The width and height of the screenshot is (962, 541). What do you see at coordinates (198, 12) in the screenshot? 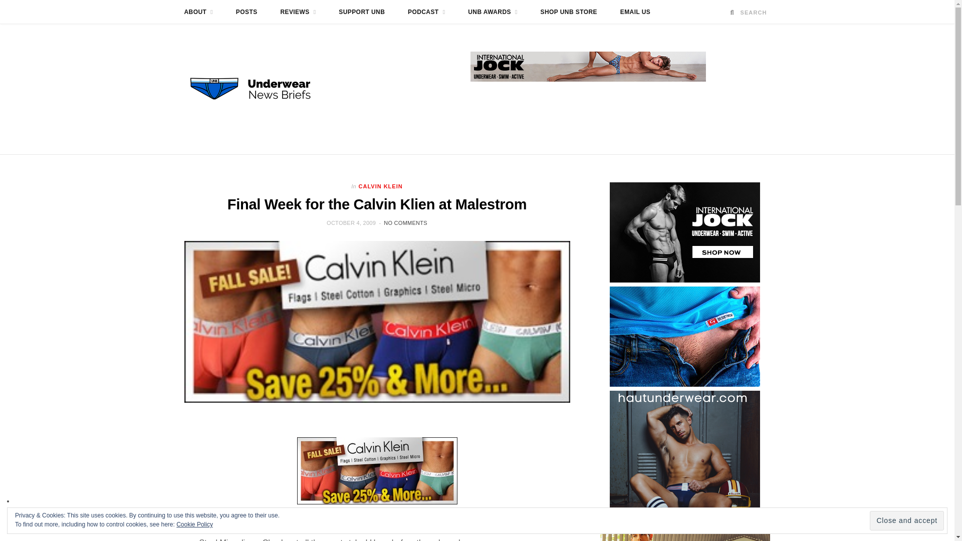
I see `ABOUT` at bounding box center [198, 12].